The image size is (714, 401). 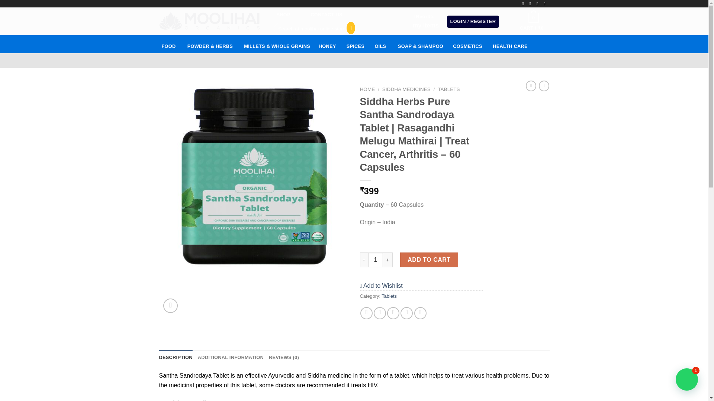 What do you see at coordinates (510, 44) in the screenshot?
I see `HEALTH CARE` at bounding box center [510, 44].